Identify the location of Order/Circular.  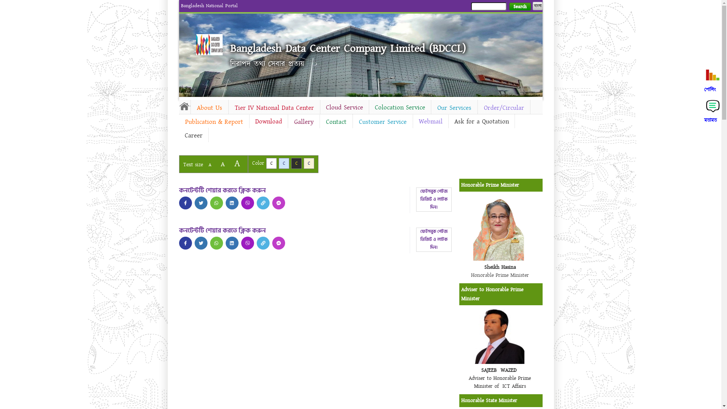
(504, 108).